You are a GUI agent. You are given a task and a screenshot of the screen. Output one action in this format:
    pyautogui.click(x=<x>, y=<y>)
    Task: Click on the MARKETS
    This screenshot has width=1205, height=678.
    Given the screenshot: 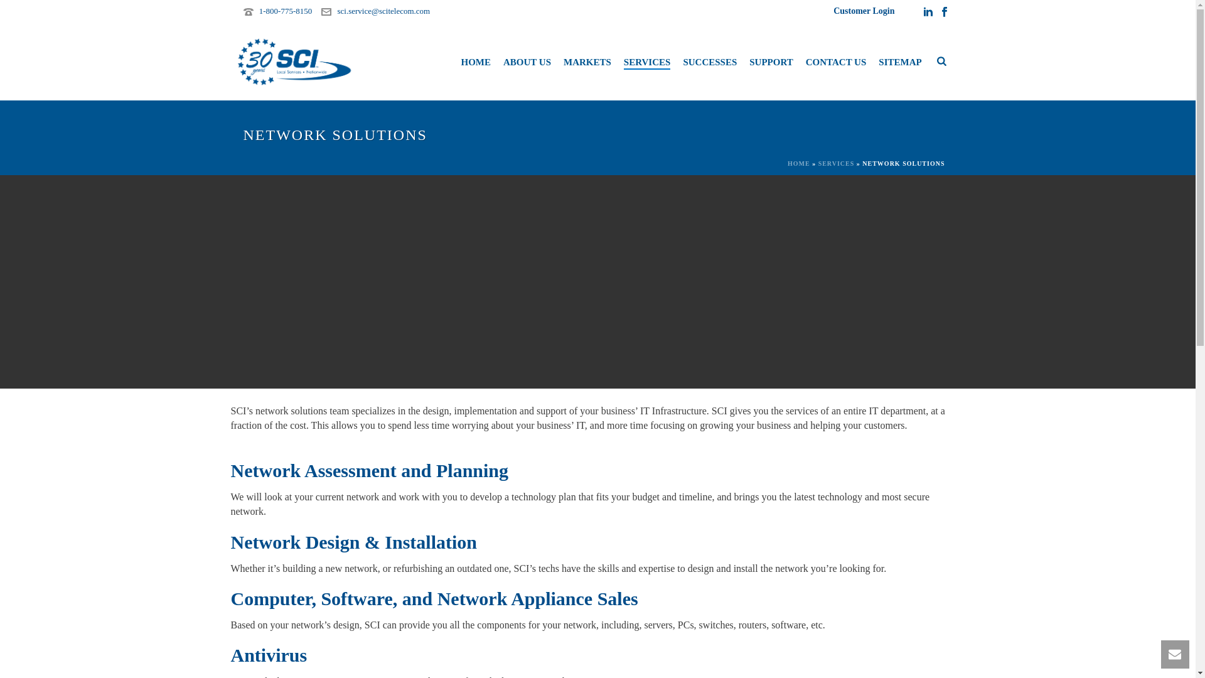 What is the action you would take?
    pyautogui.click(x=587, y=62)
    